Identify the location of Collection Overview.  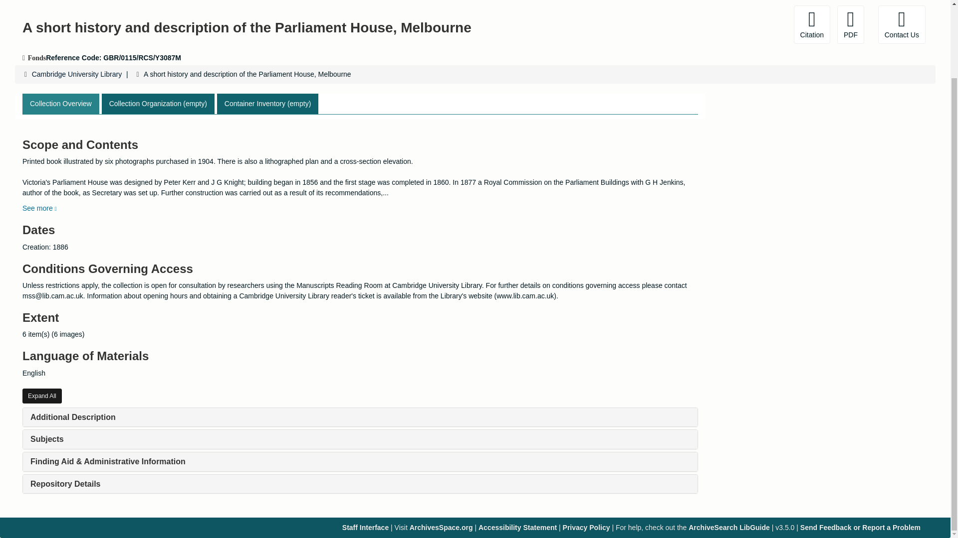
(61, 104).